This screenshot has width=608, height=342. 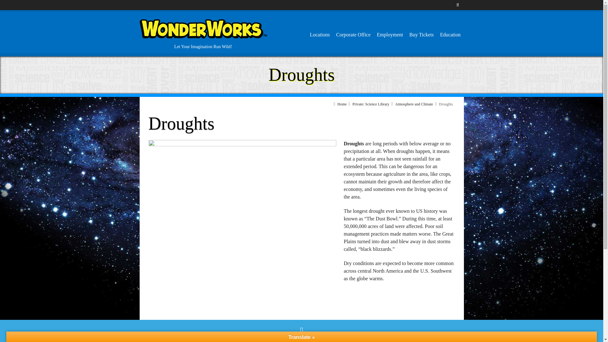 I want to click on Home, so click(x=342, y=104).